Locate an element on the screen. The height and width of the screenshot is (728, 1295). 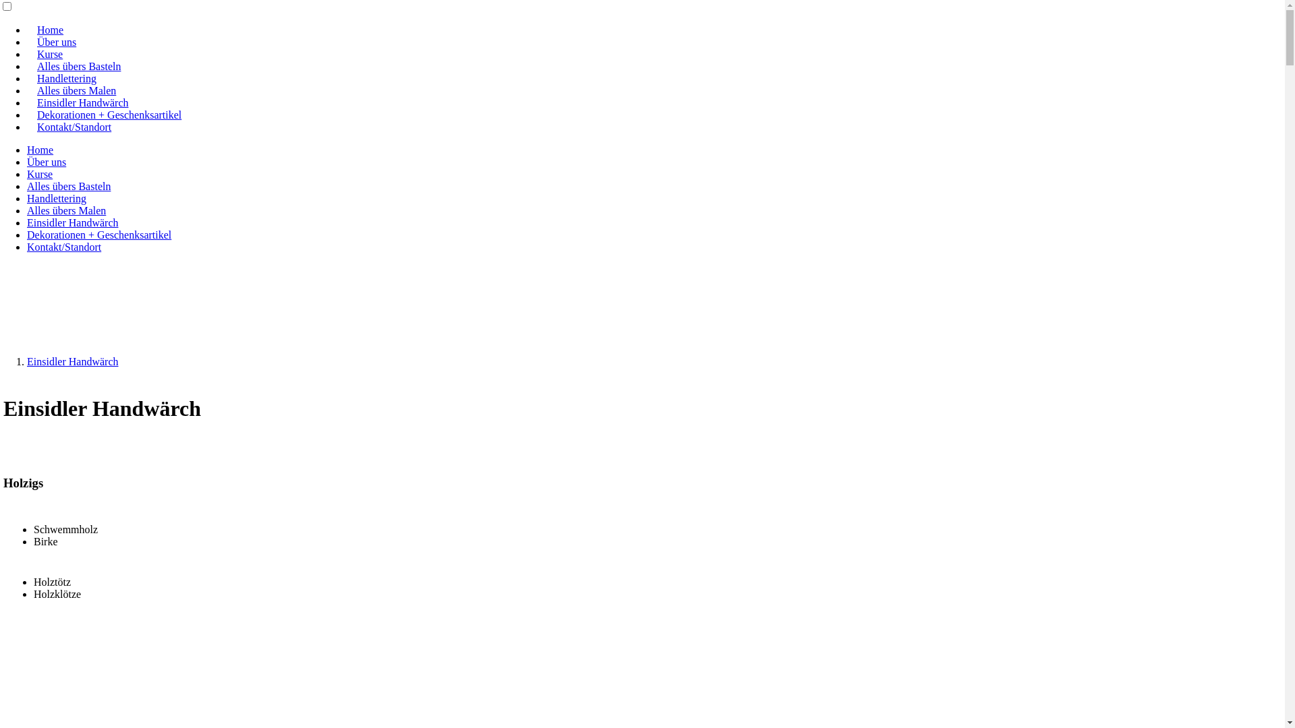
Kurse is located at coordinates (40, 174).